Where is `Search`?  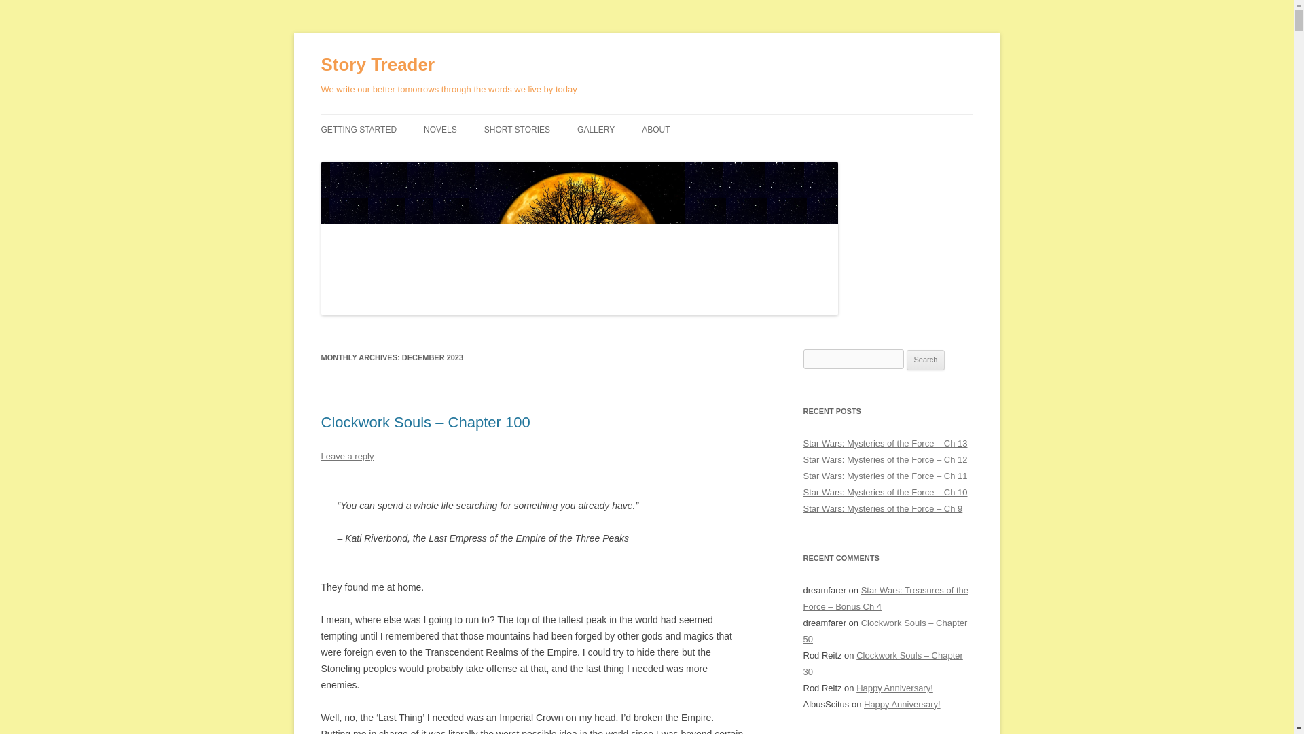
Search is located at coordinates (926, 360).